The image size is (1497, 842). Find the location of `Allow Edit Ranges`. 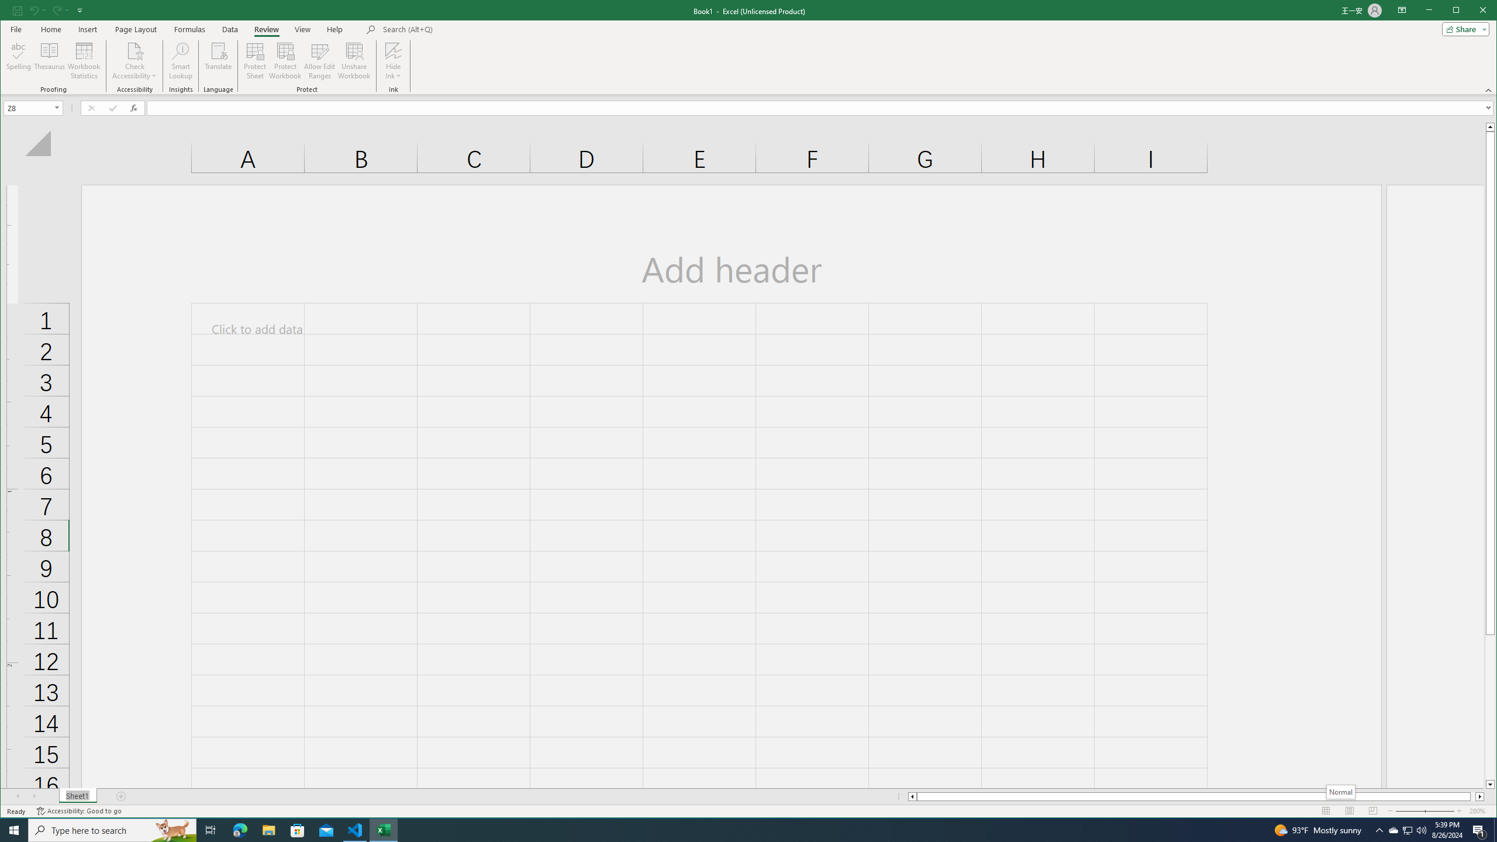

Allow Edit Ranges is located at coordinates (1490, 126).